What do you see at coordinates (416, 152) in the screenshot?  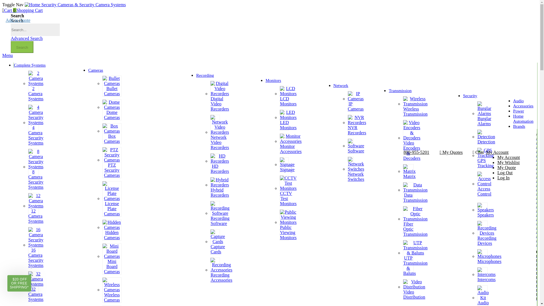 I see `8009555201` at bounding box center [416, 152].